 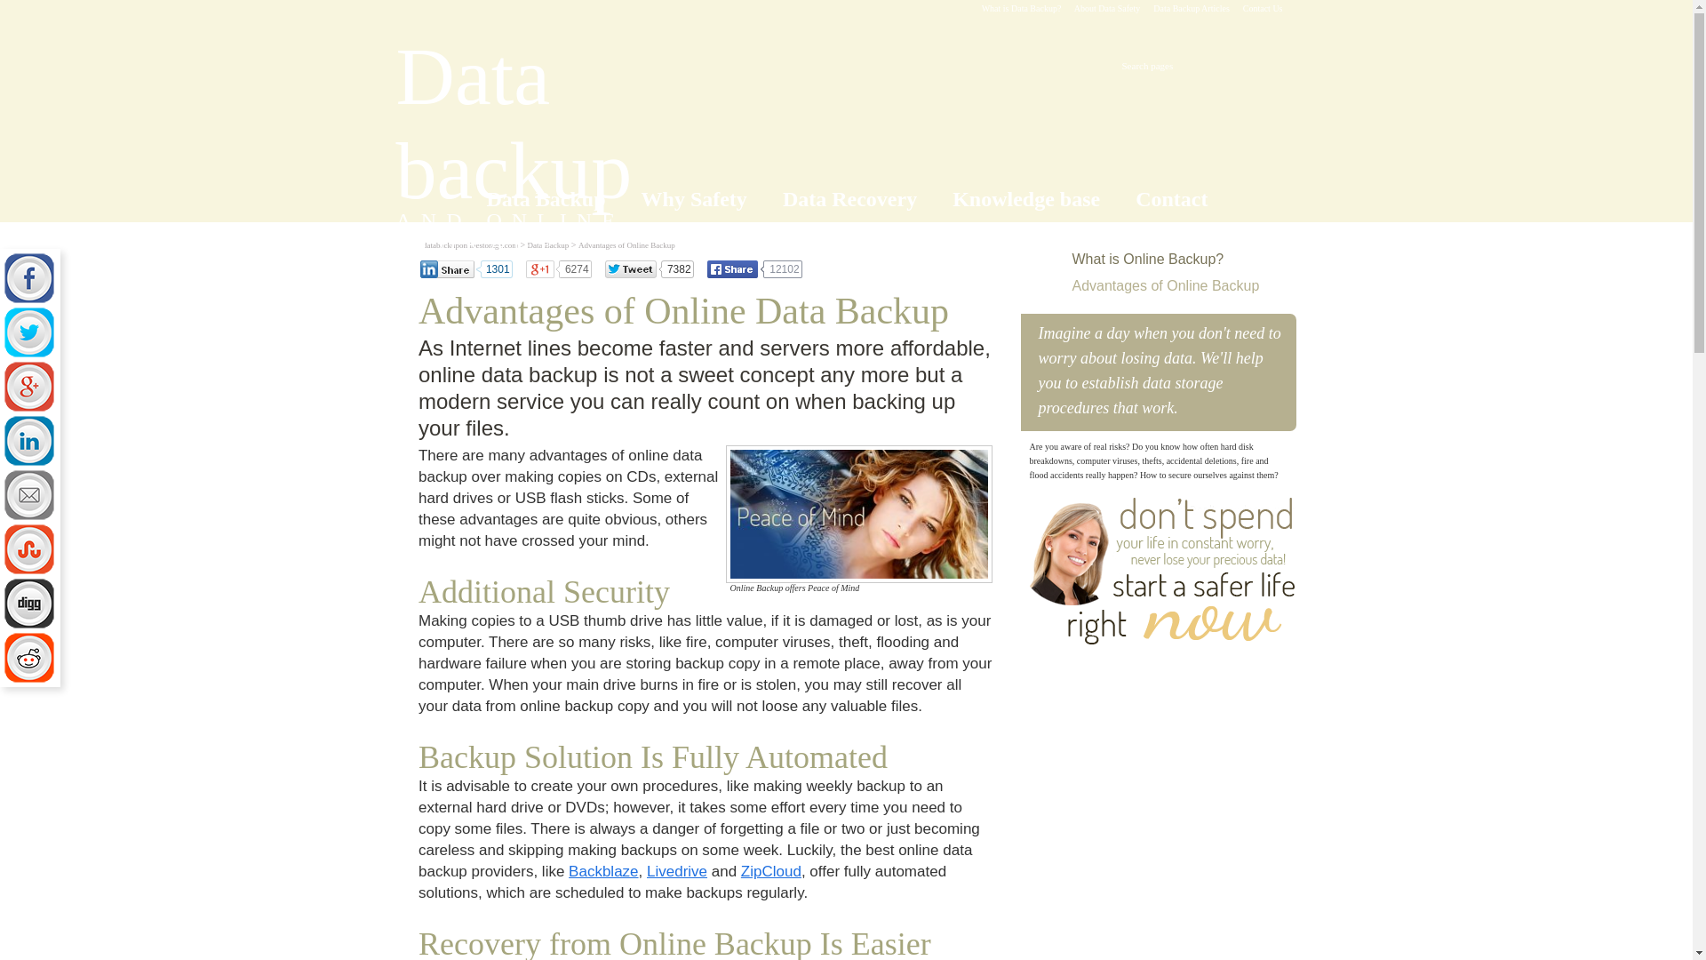 I want to click on Data Backup, so click(x=548, y=245).